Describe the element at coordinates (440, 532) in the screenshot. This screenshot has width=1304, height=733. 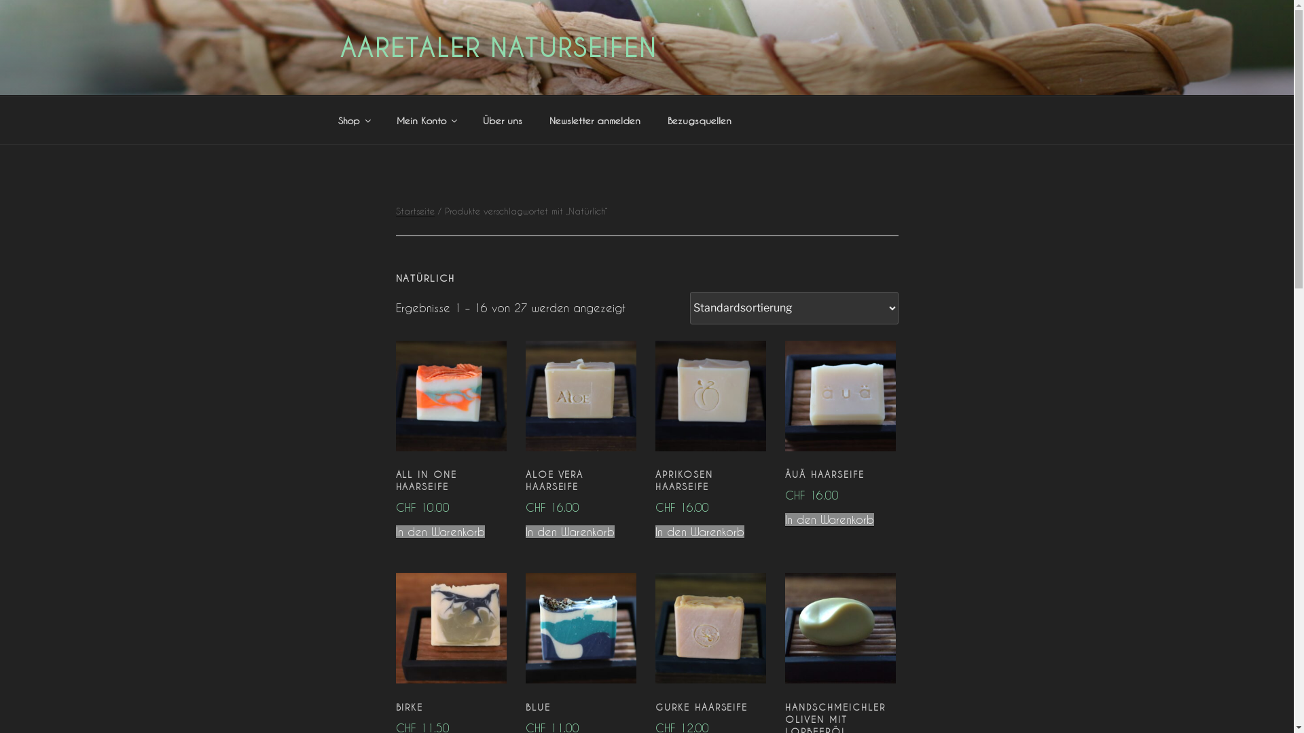
I see `In den Warenkorb` at that location.